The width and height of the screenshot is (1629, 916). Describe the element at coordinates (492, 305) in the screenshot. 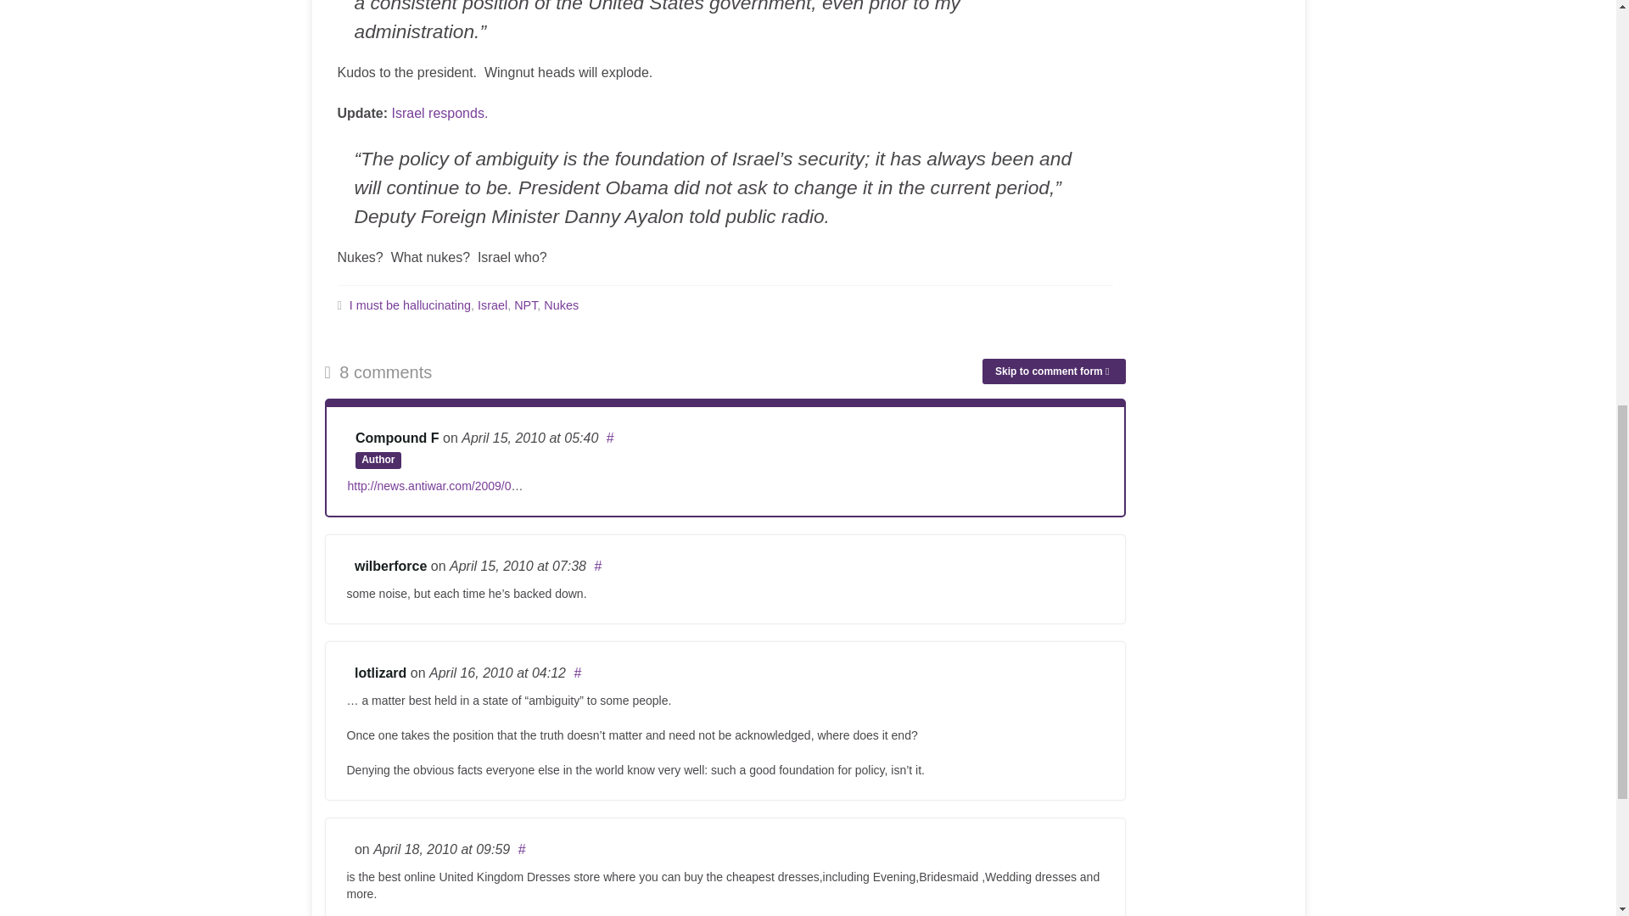

I see `Israel` at that location.